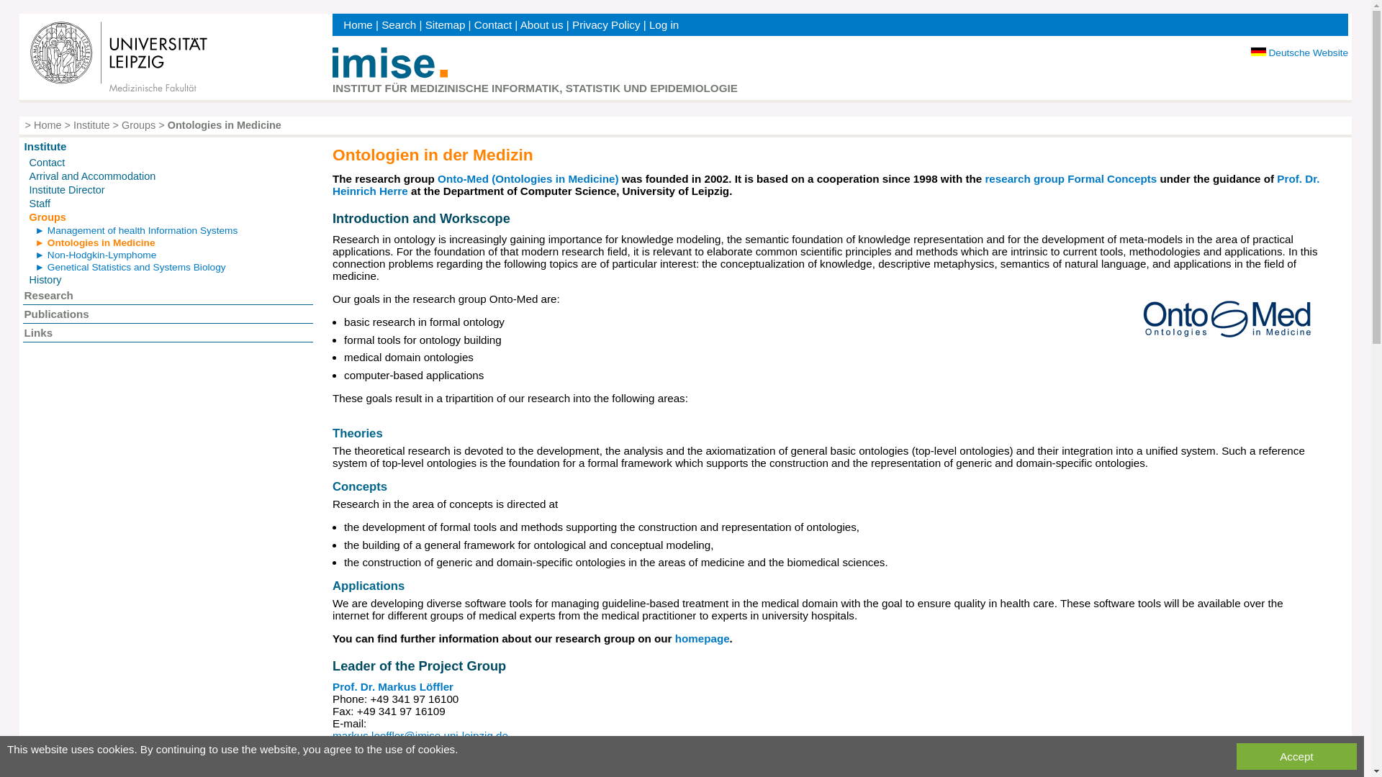  Describe the element at coordinates (358, 24) in the screenshot. I see `Home` at that location.